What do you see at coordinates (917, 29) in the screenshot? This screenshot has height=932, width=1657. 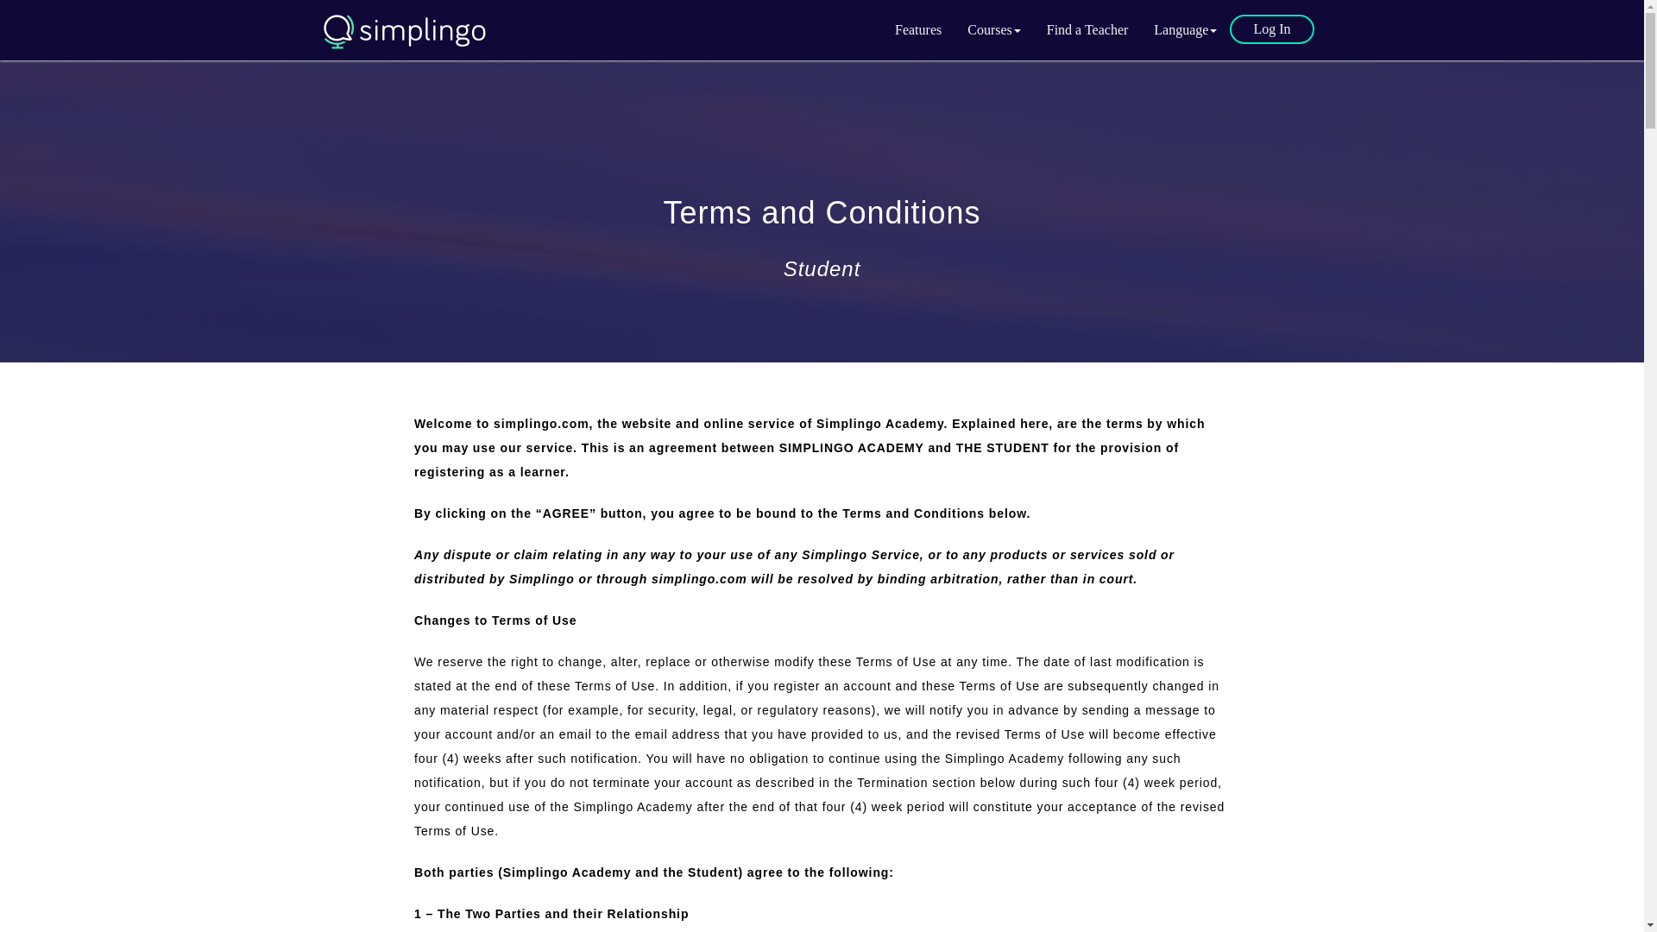 I see `Features` at bounding box center [917, 29].